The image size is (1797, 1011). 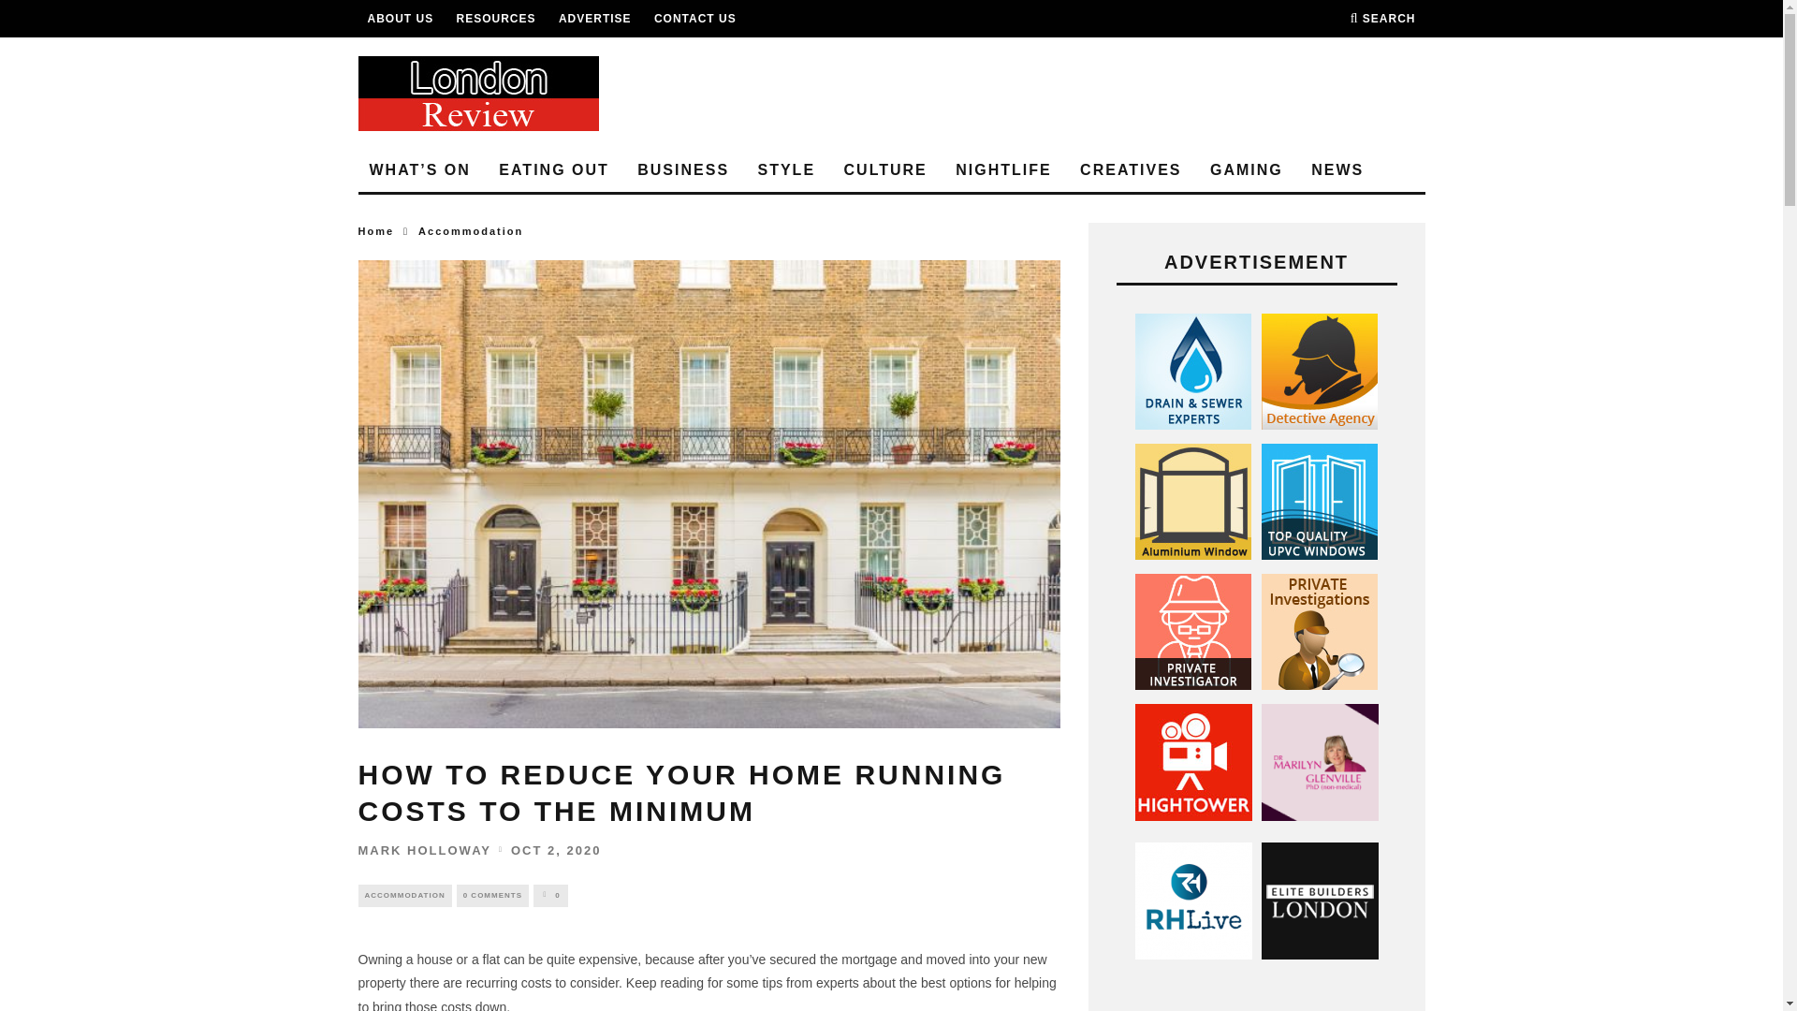 What do you see at coordinates (1383, 19) in the screenshot?
I see `Search` at bounding box center [1383, 19].